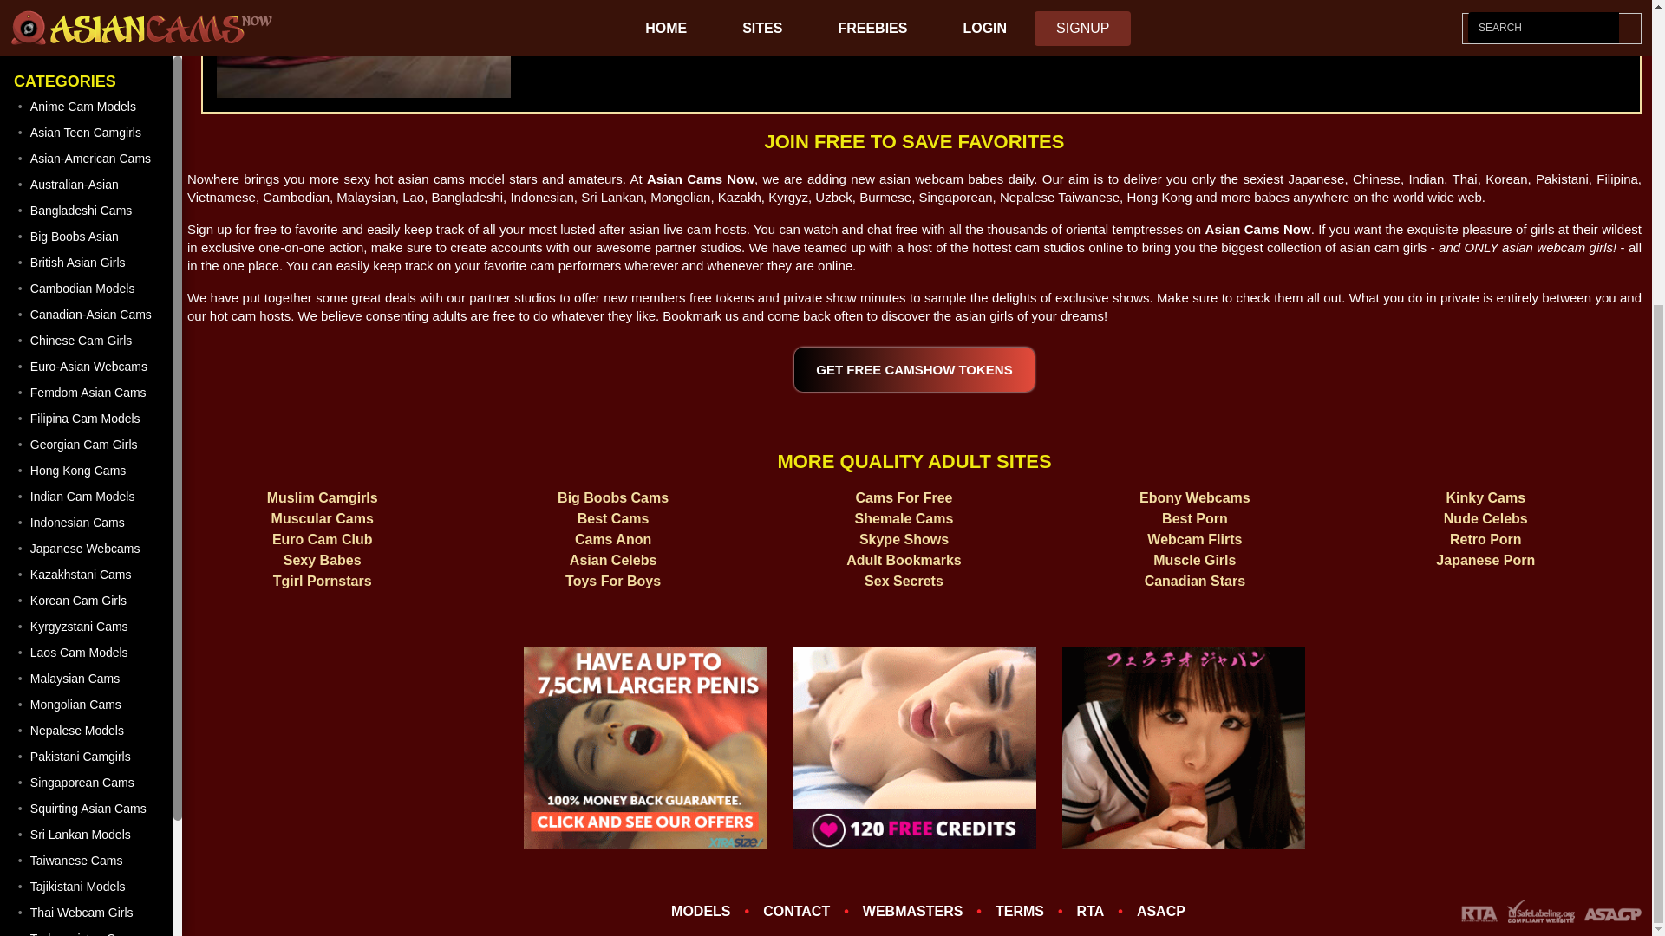  What do you see at coordinates (88, 158) in the screenshot?
I see `Korean Cam Girls On Asian Cams Now` at bounding box center [88, 158].